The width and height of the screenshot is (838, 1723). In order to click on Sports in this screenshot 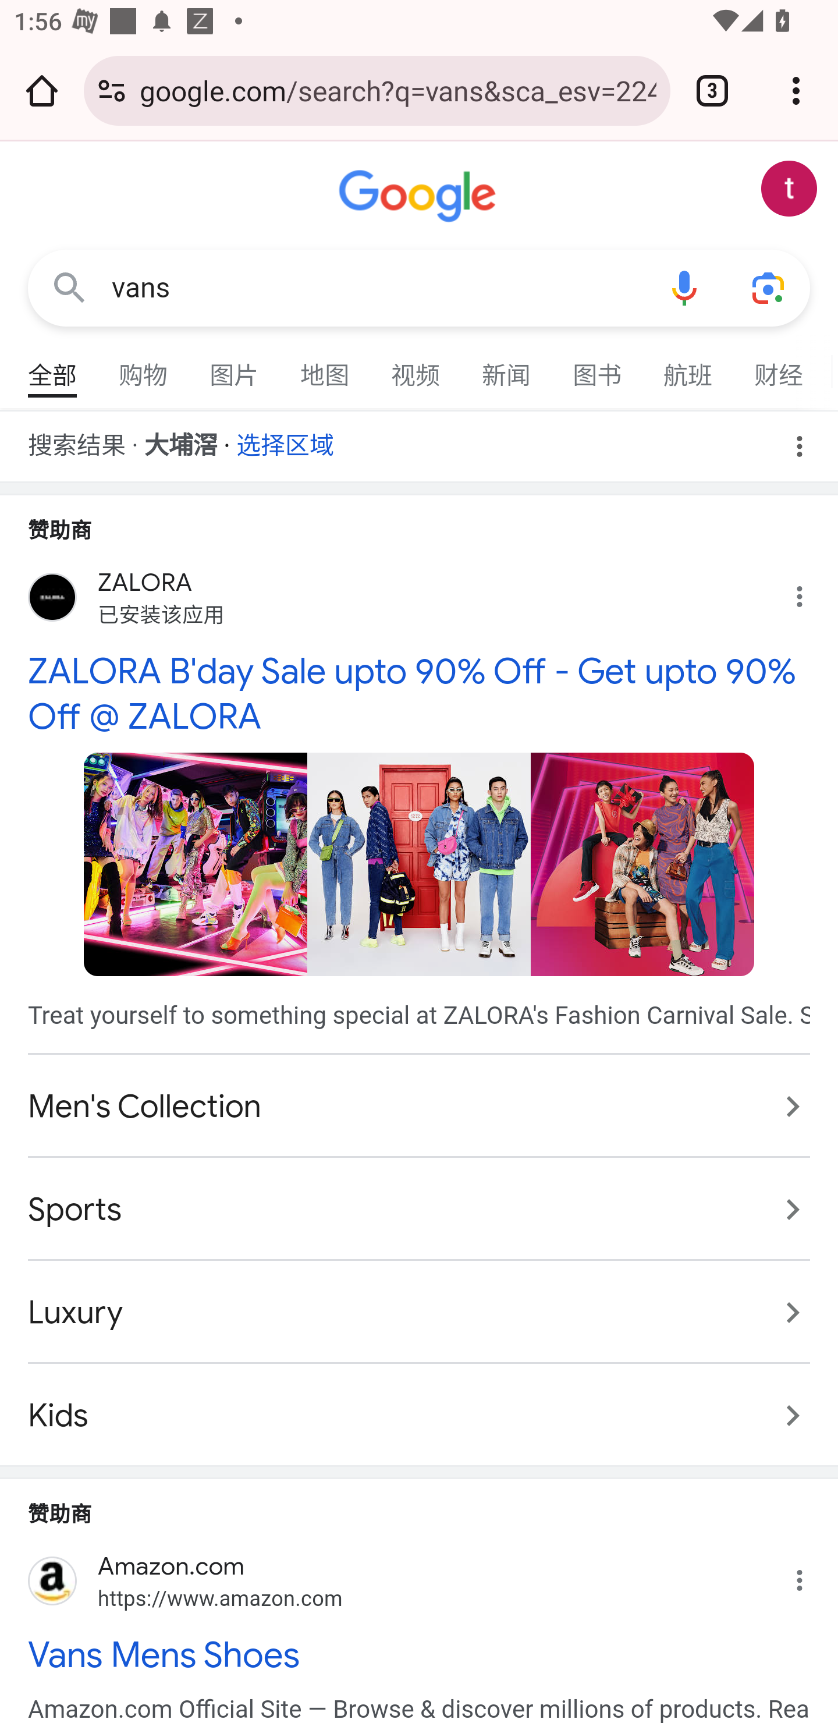, I will do `click(419, 1210)`.